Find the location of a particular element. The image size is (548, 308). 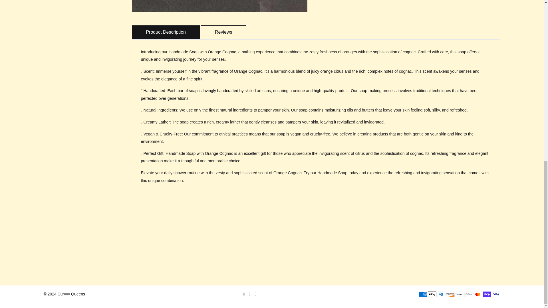

- is located at coordinates (276, 3).